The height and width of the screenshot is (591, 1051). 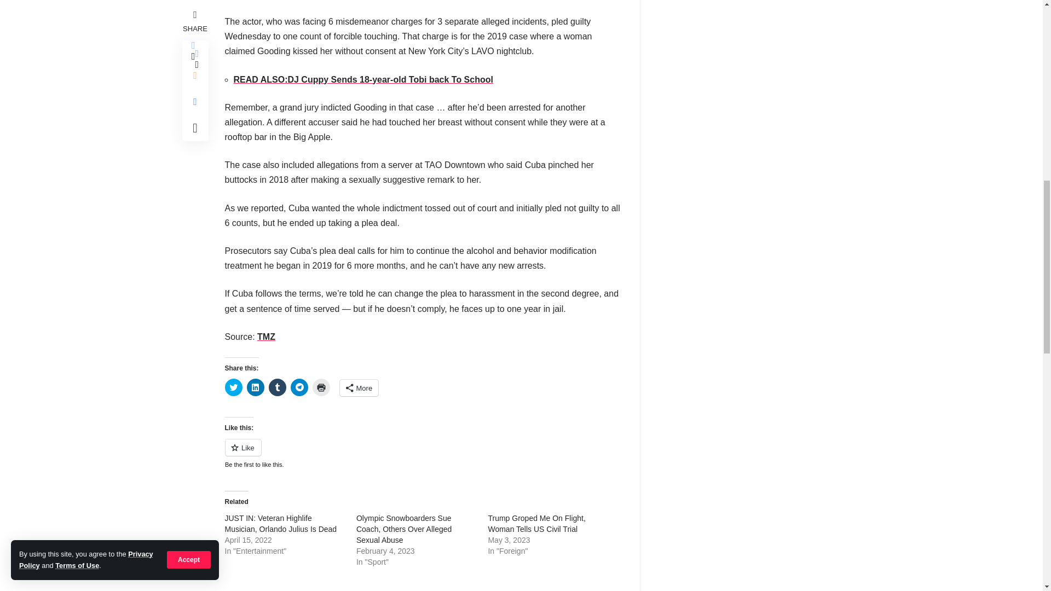 What do you see at coordinates (321, 387) in the screenshot?
I see `Click to print` at bounding box center [321, 387].